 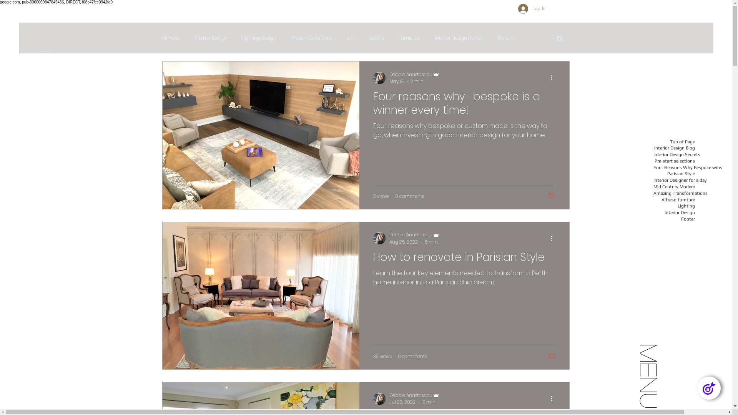 I want to click on Interior Designer for a day, so click(x=674, y=181).